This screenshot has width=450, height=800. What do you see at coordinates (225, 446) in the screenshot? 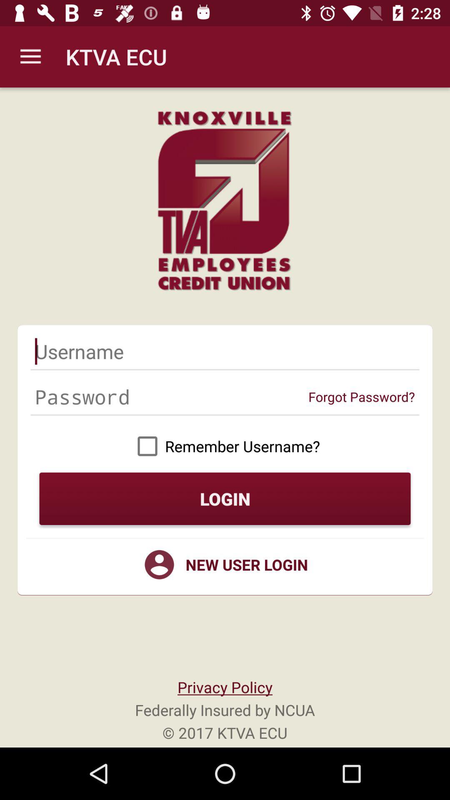
I see `turn off remember username?` at bounding box center [225, 446].